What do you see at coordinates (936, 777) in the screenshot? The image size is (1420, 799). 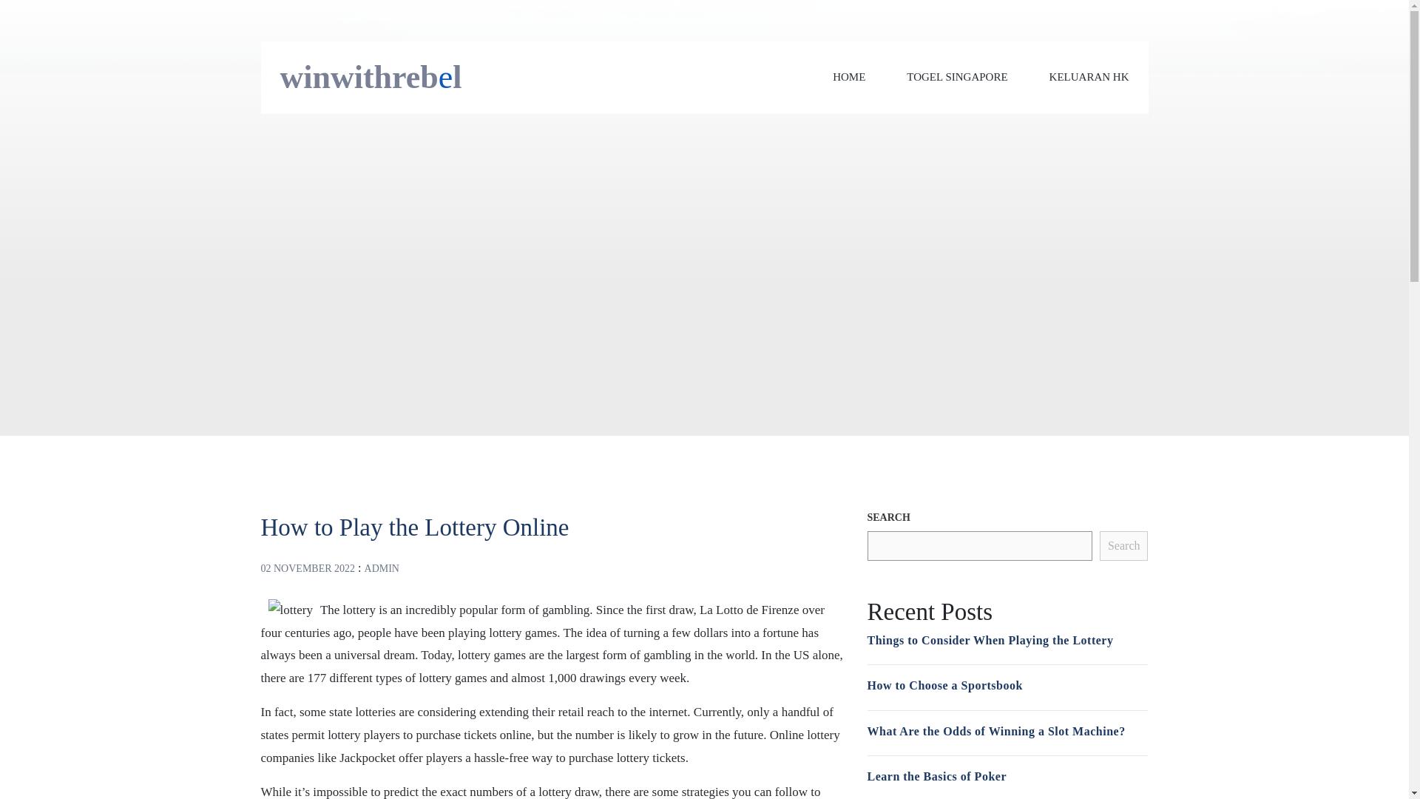 I see `Learn the Basics of Poker` at bounding box center [936, 777].